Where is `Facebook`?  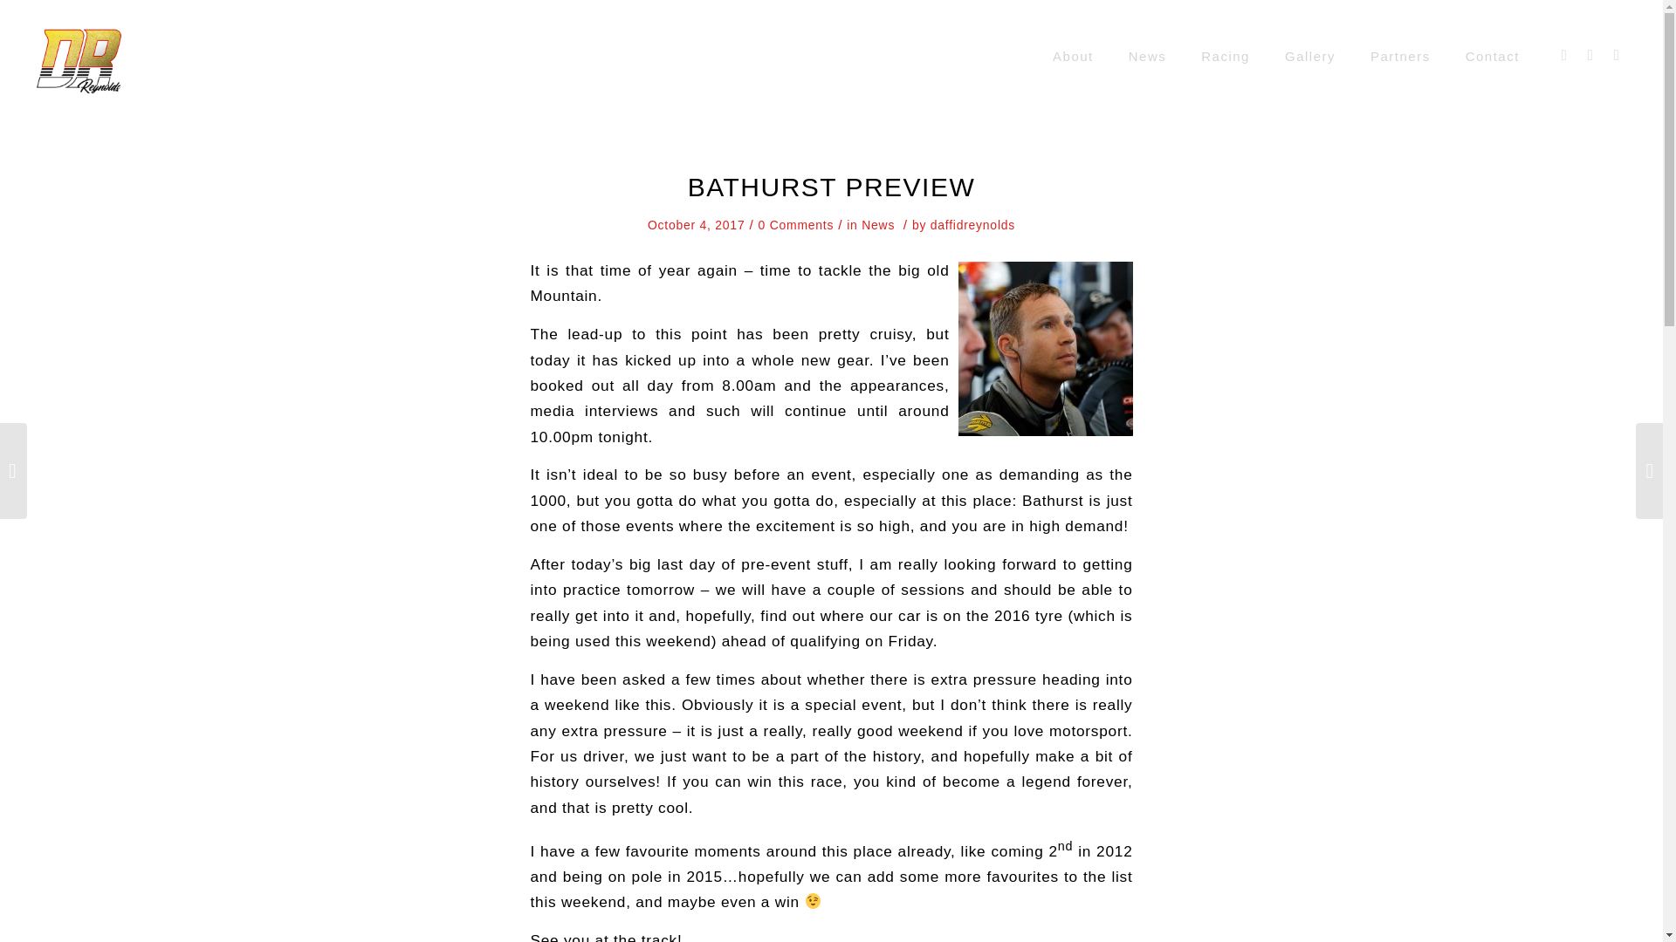 Facebook is located at coordinates (1564, 55).